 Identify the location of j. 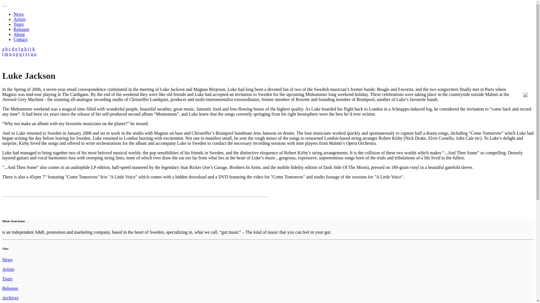
(31, 49).